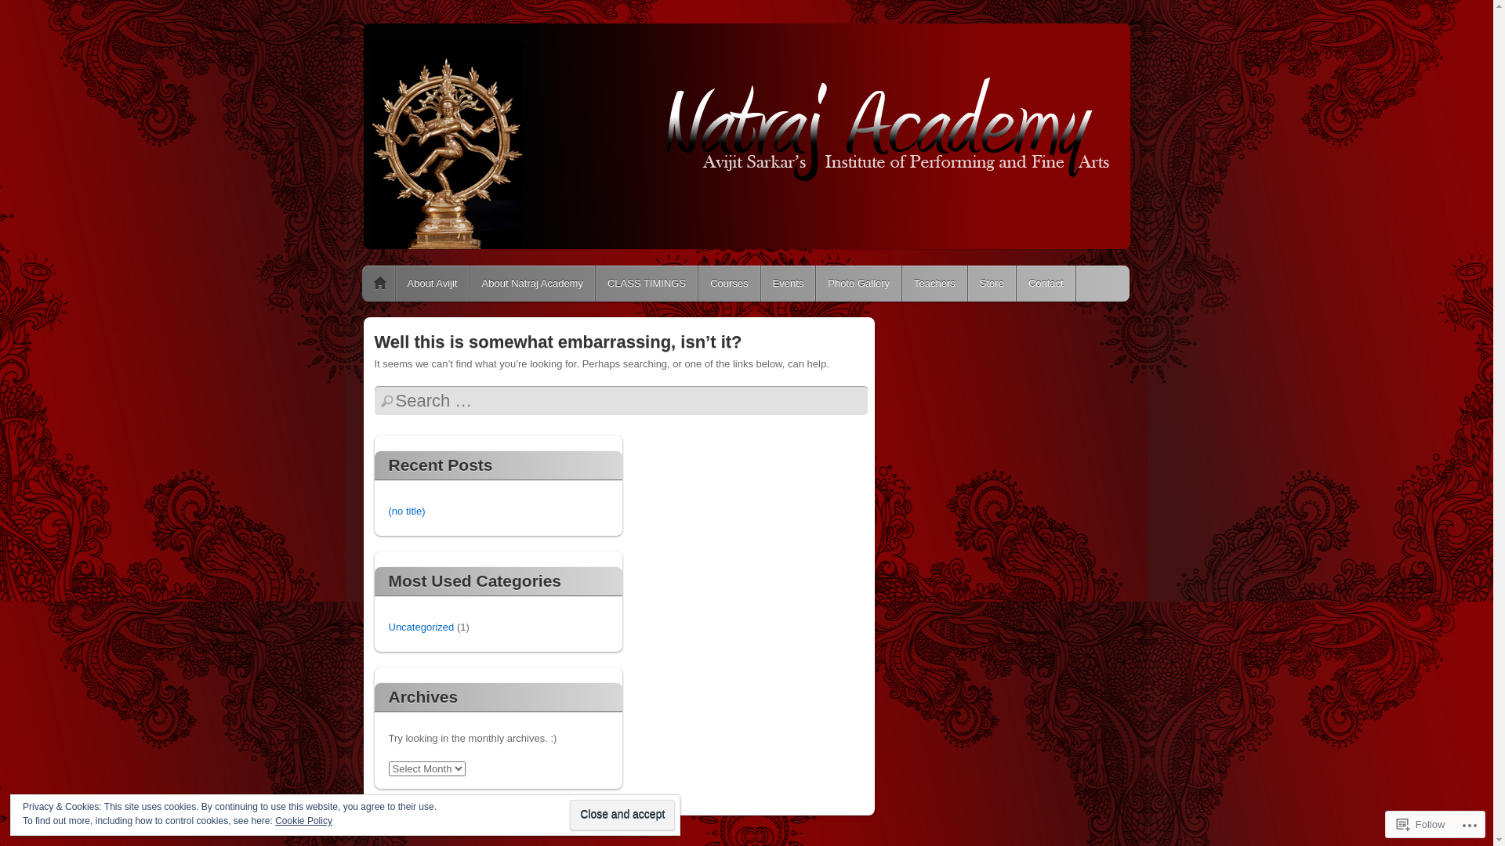  I want to click on About Natraj Academy, so click(533, 283).